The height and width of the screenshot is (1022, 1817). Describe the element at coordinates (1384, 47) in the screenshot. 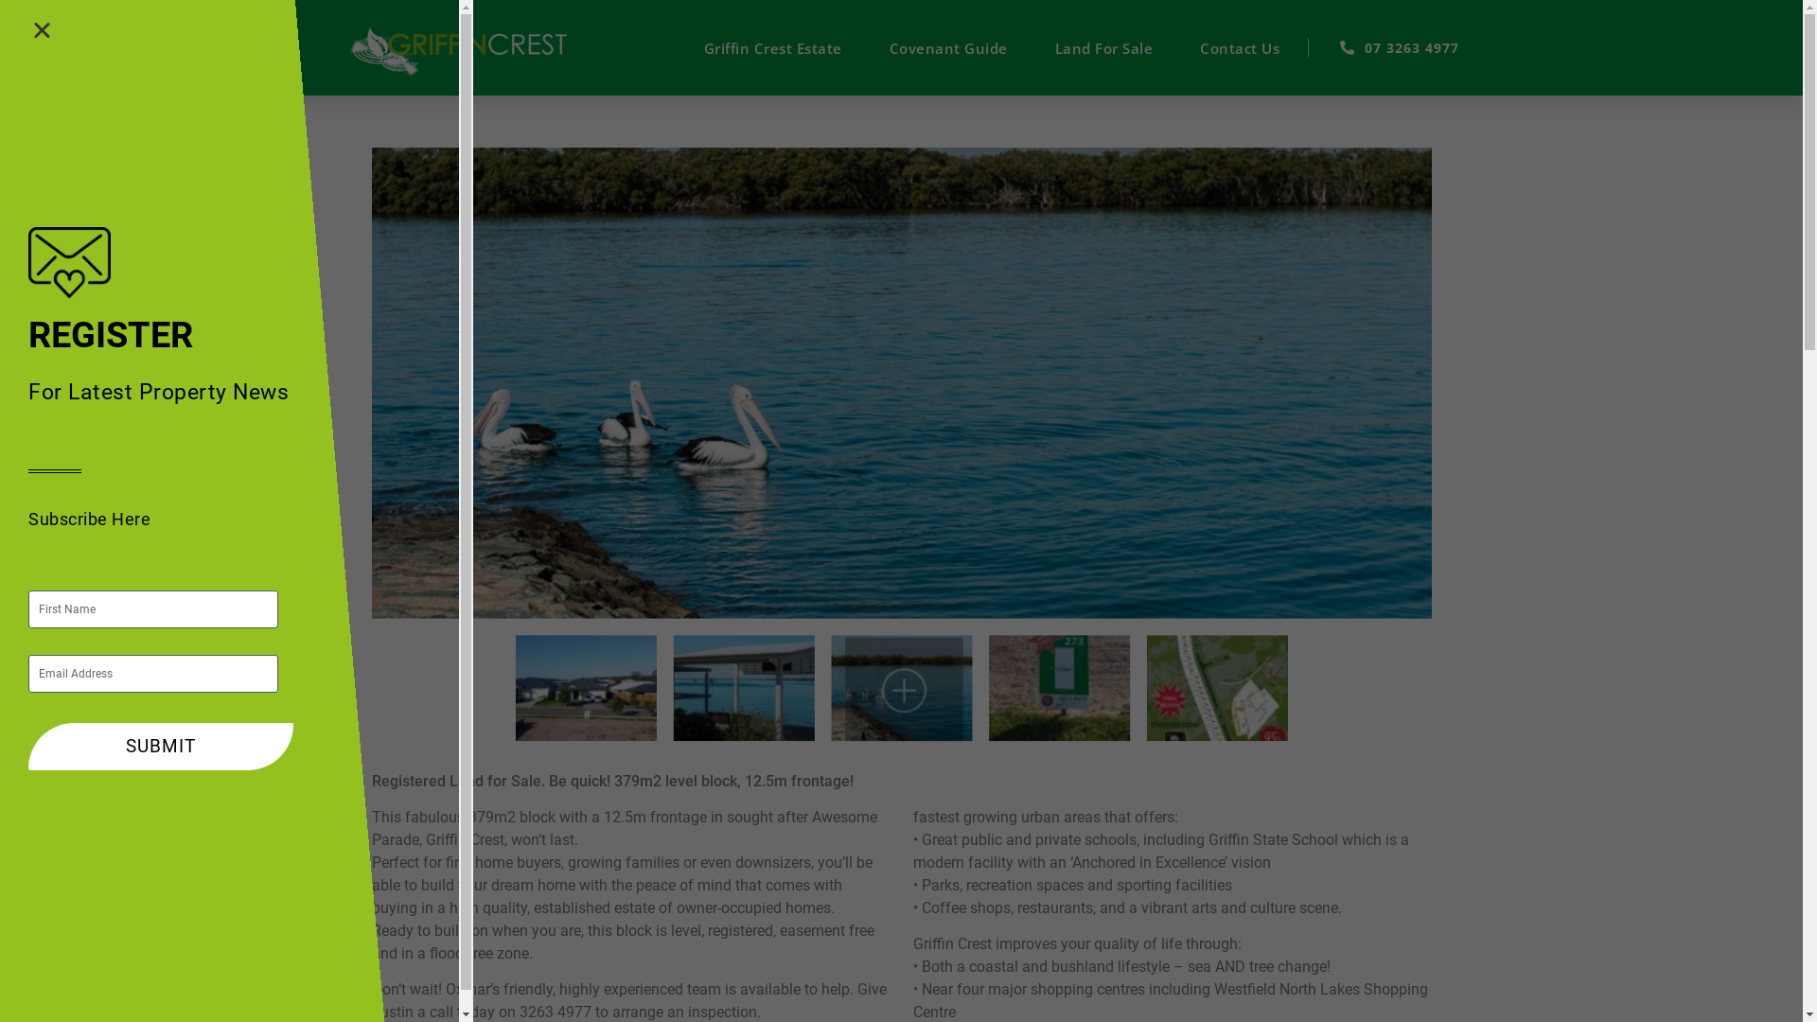

I see `07 3263 4977` at that location.